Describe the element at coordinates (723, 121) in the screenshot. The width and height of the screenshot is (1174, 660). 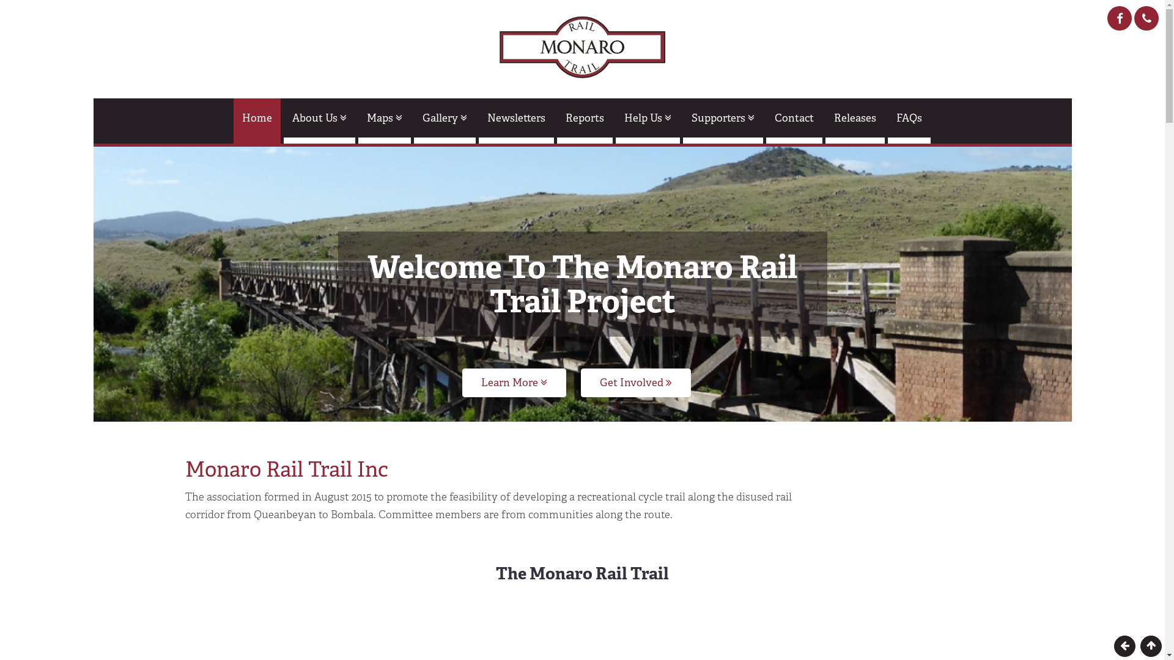
I see `Supporters` at that location.